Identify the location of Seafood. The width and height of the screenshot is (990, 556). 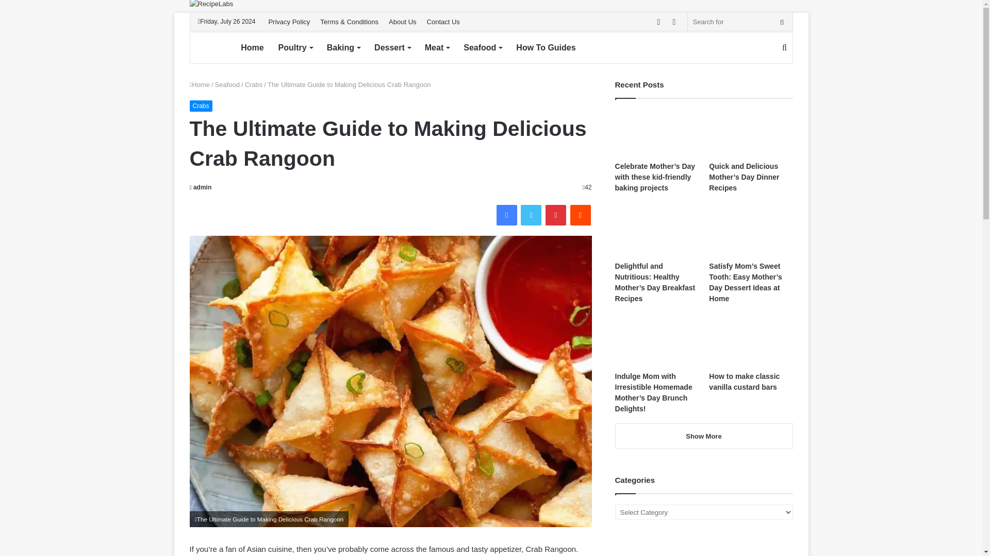
(483, 47).